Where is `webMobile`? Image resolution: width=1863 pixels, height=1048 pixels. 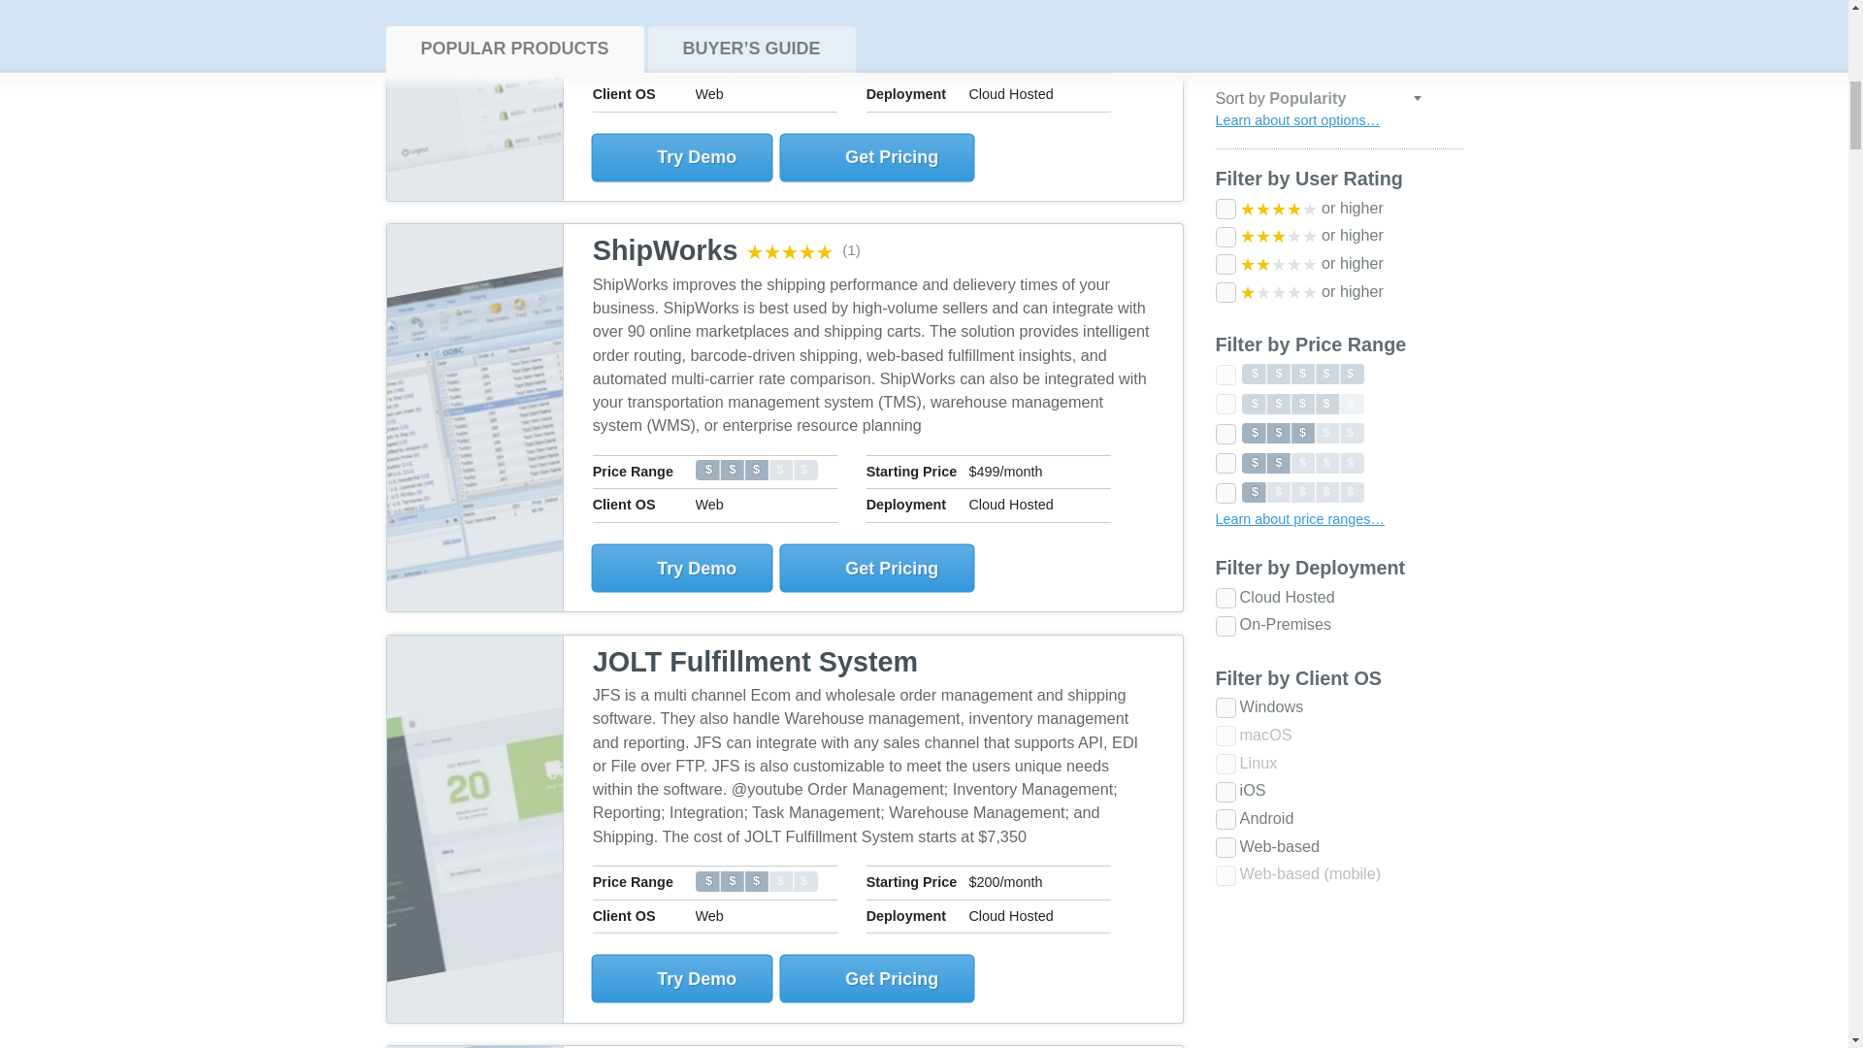 webMobile is located at coordinates (1225, 238).